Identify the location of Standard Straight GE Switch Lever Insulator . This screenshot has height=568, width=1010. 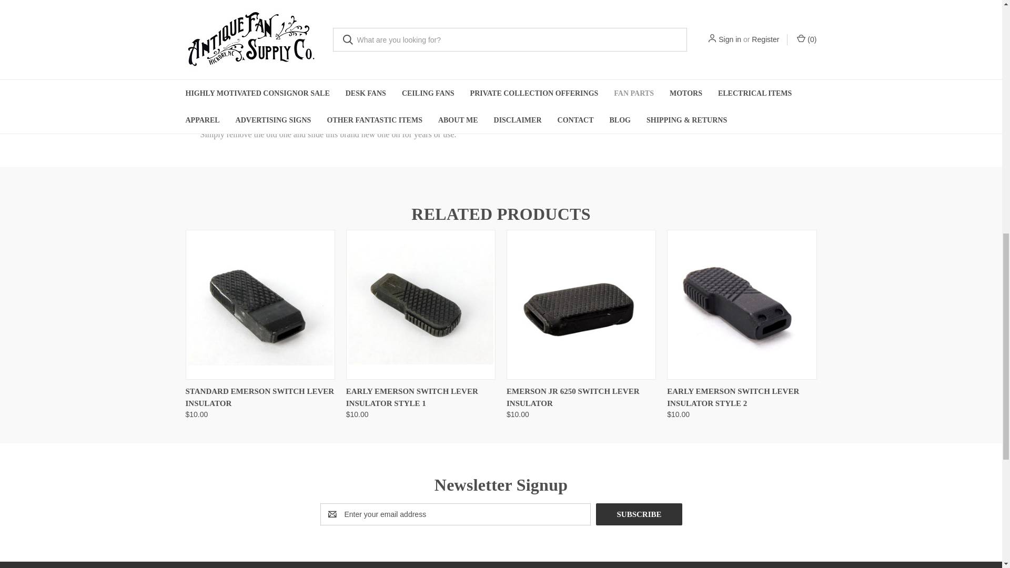
(333, 22).